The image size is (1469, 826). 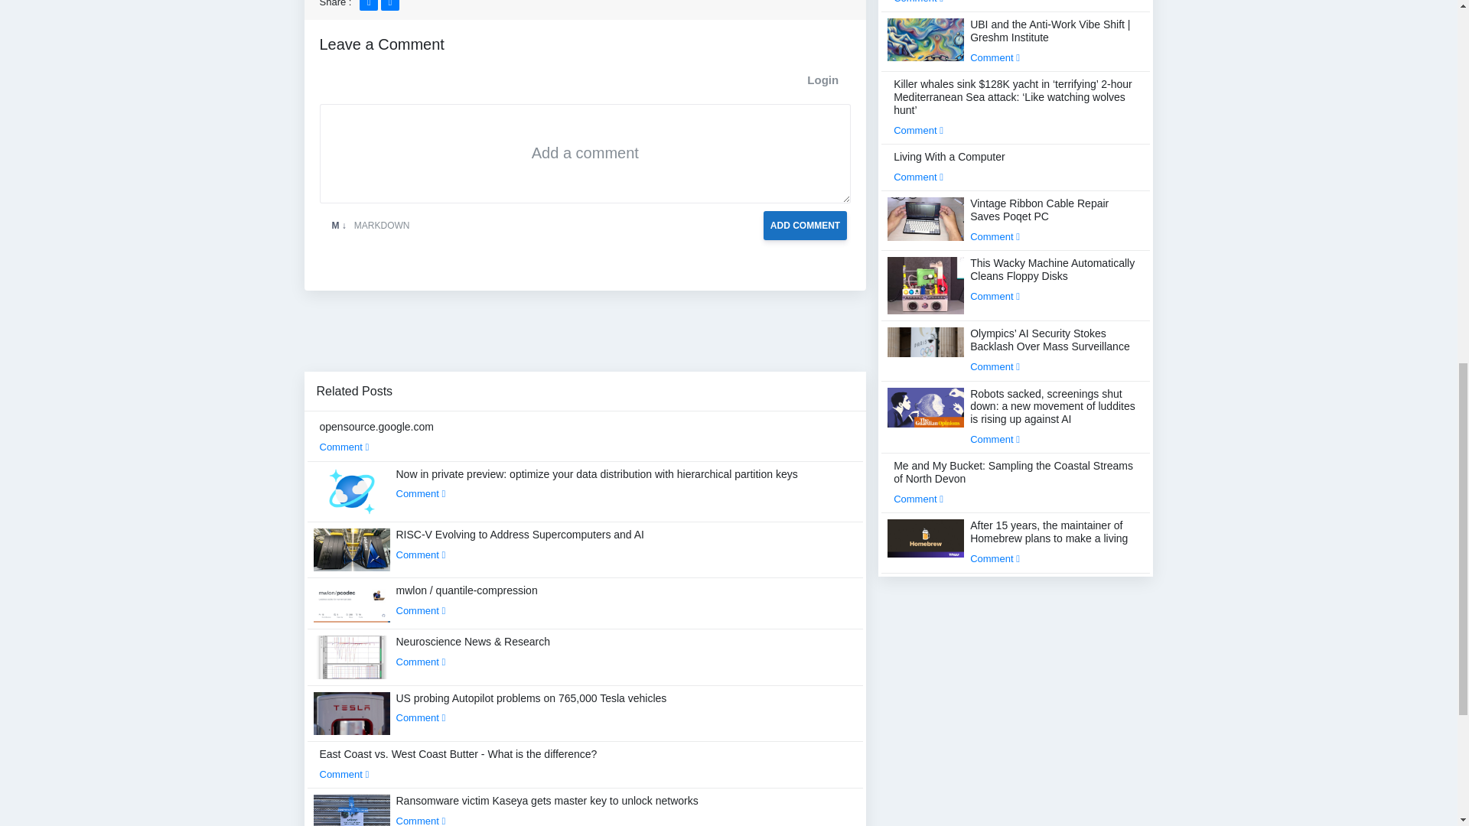 I want to click on Ransomware victim Kaseya gets master key to unlock networks, so click(x=548, y=810).